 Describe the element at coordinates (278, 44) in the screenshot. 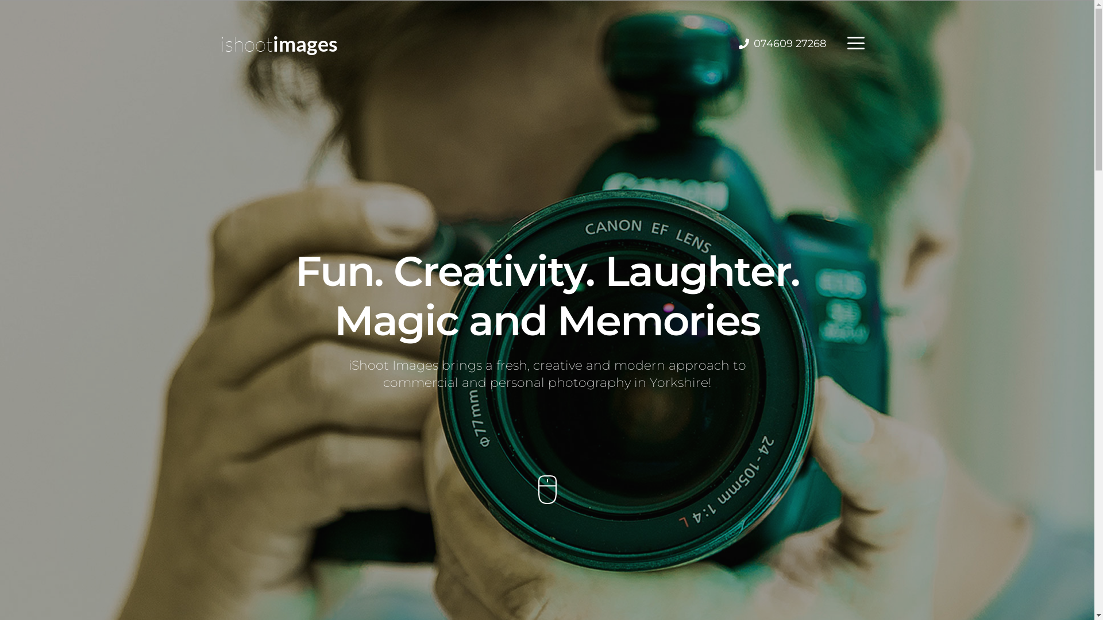

I see `ishootimages` at that location.